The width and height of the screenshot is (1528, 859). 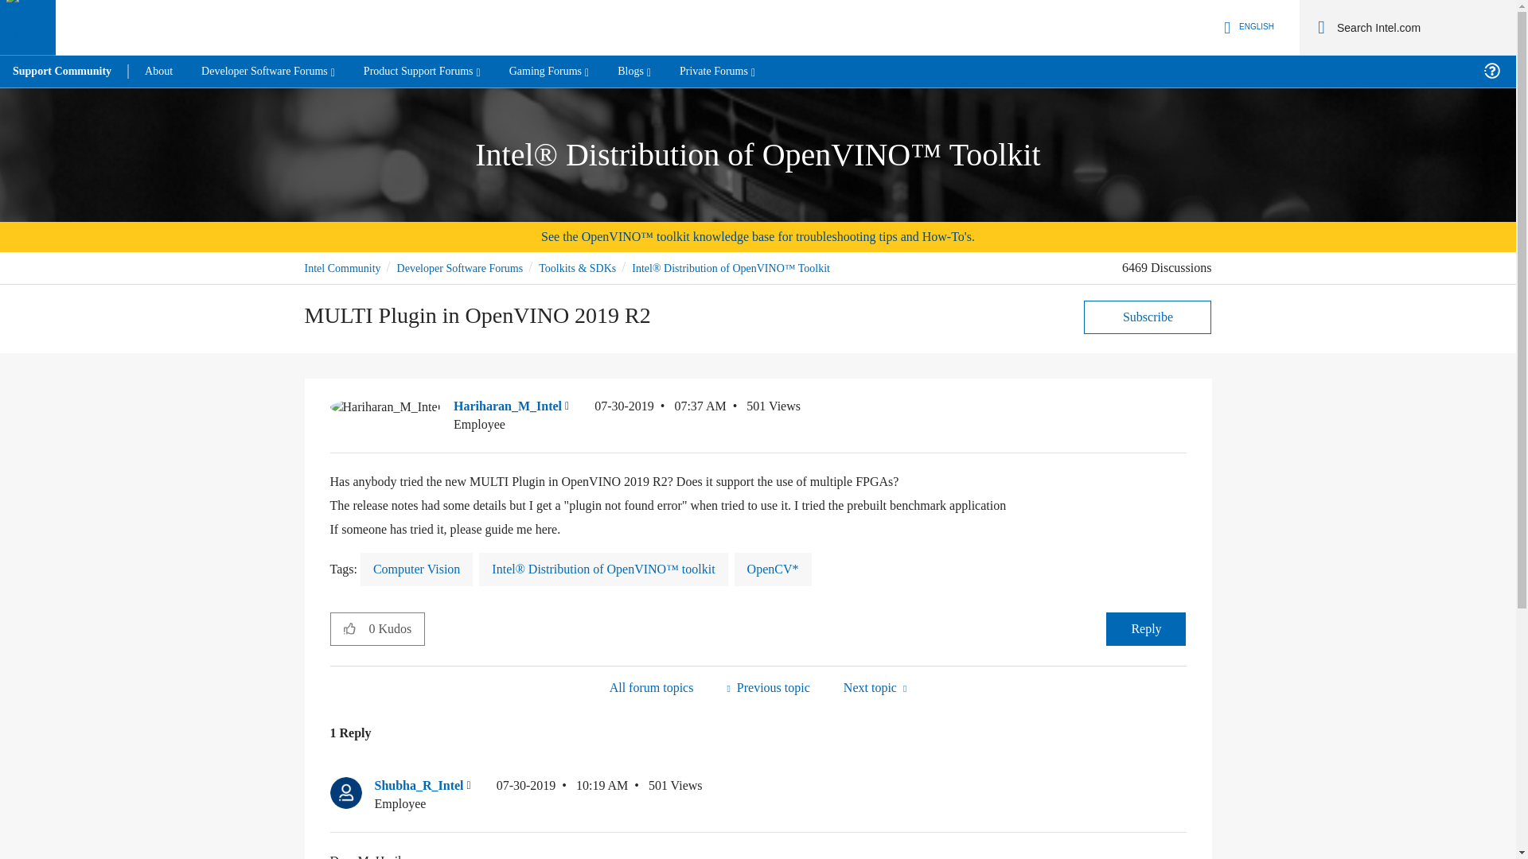 I want to click on About, so click(x=158, y=72).